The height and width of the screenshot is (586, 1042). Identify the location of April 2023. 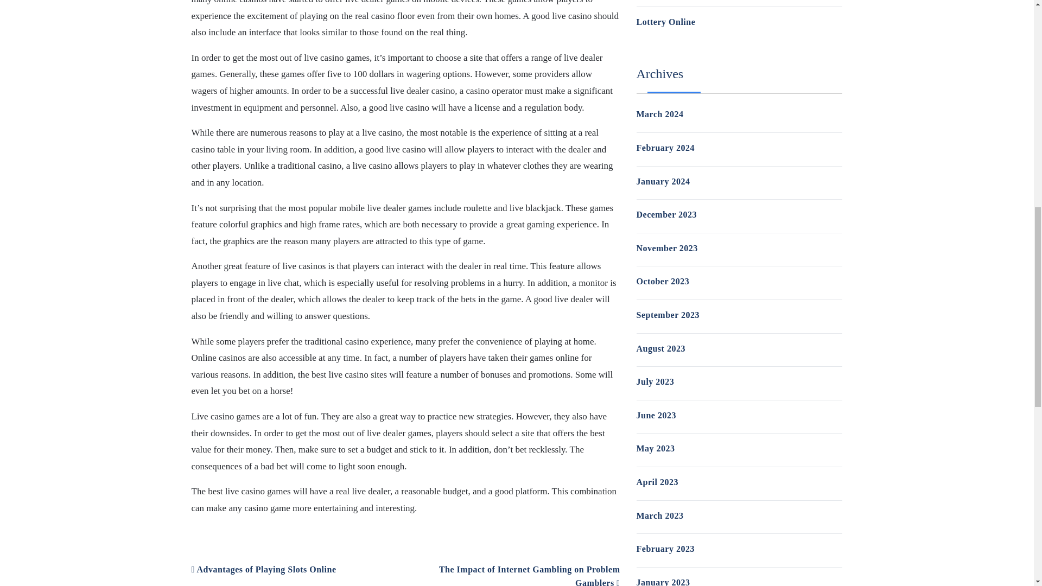
(657, 482).